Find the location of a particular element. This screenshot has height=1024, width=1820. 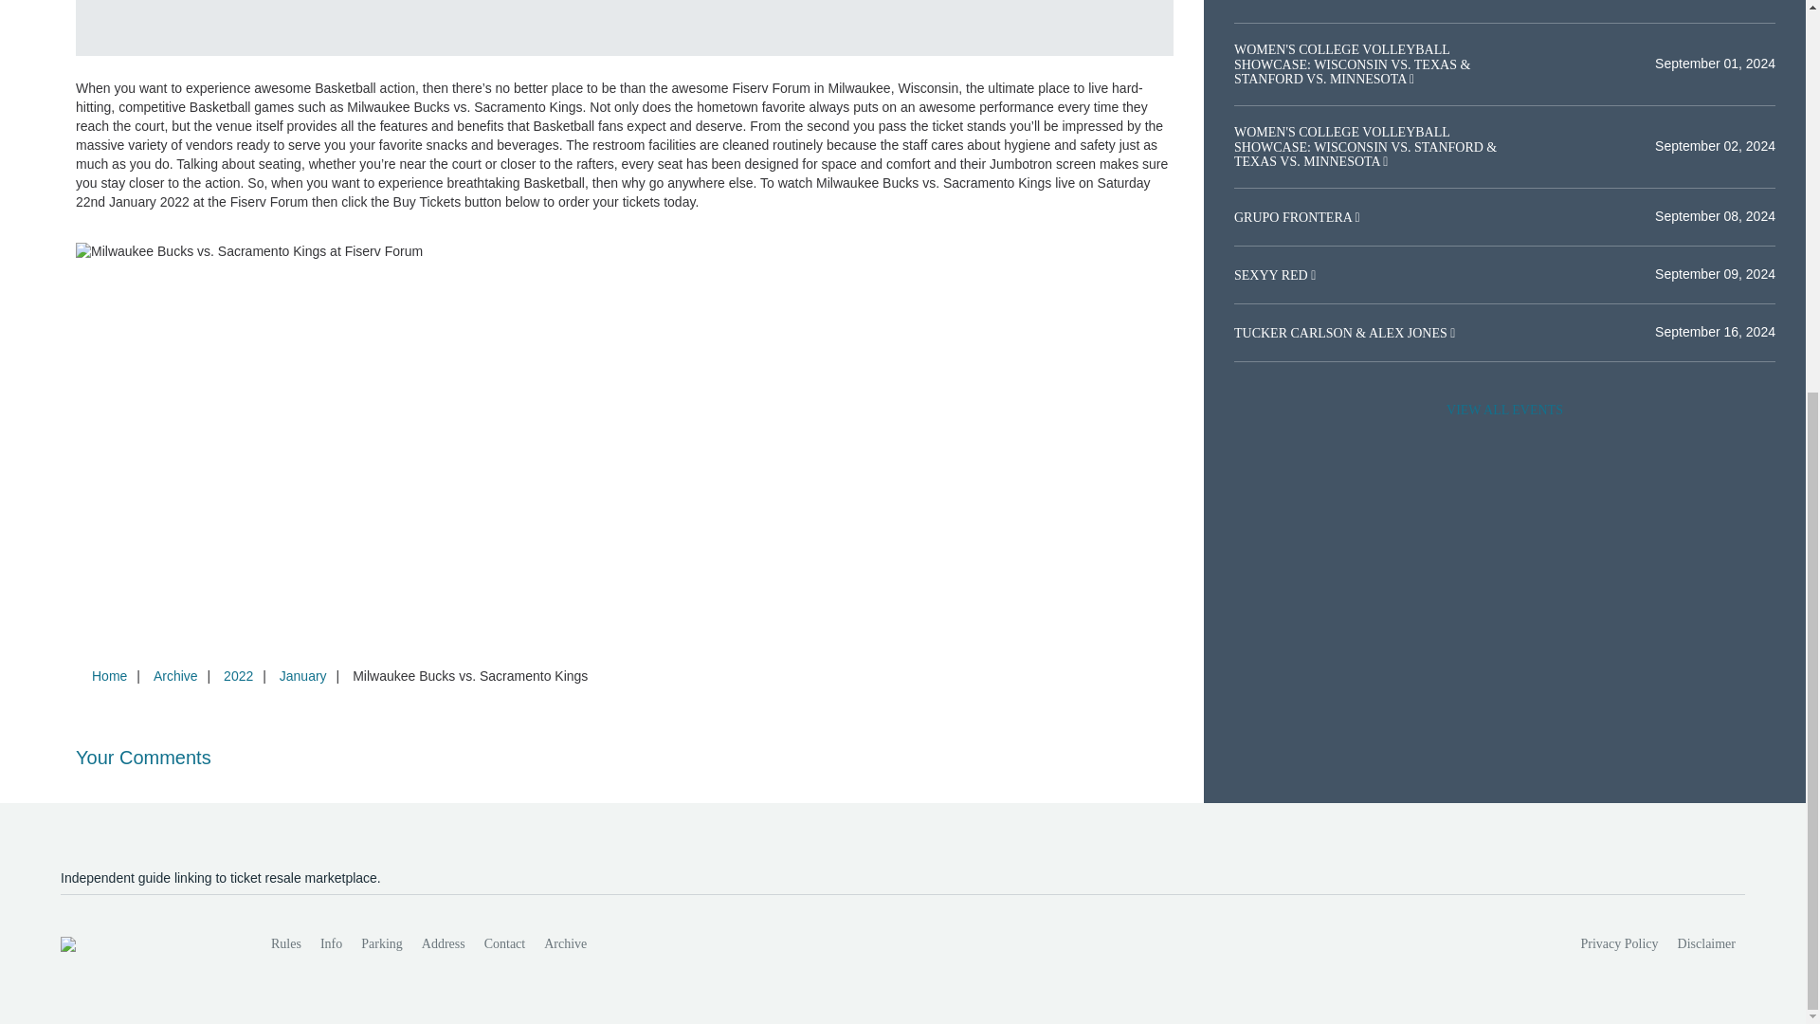

Milwaukee Bucks vs. Sacramento Kings at Fiserv Forum is located at coordinates (999, 28).